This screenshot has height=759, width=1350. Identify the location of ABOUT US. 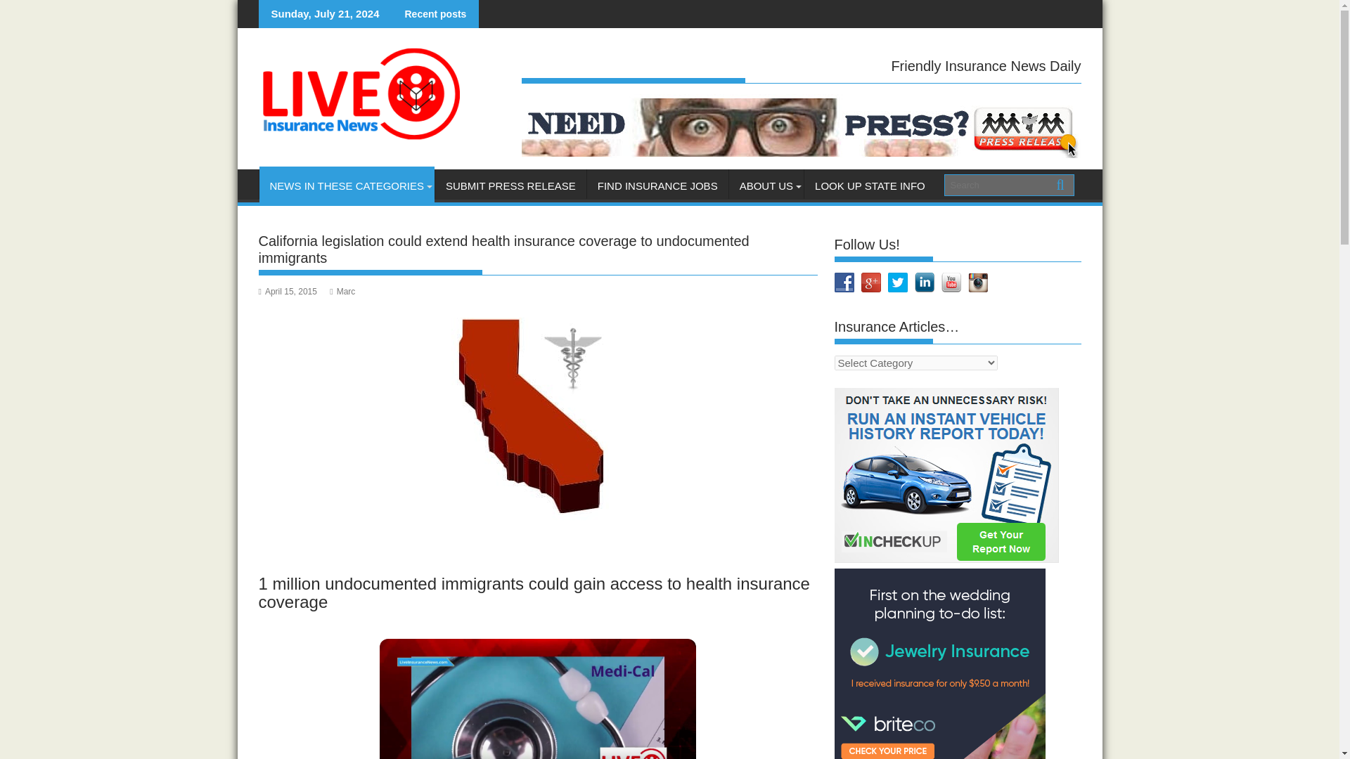
(766, 186).